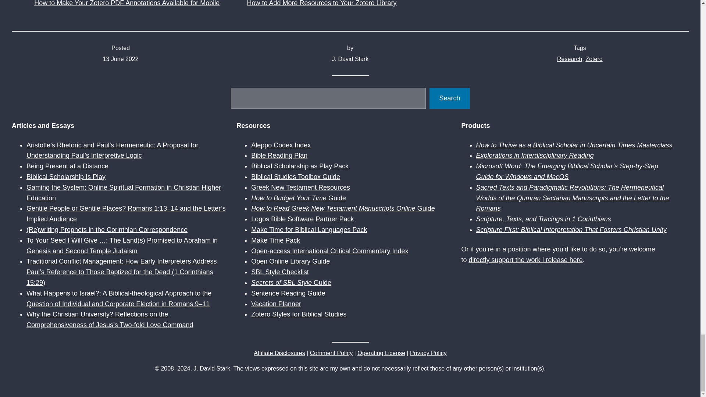 This screenshot has width=706, height=397. I want to click on How to Add More Resources to Your Zotero Library, so click(350, 4).